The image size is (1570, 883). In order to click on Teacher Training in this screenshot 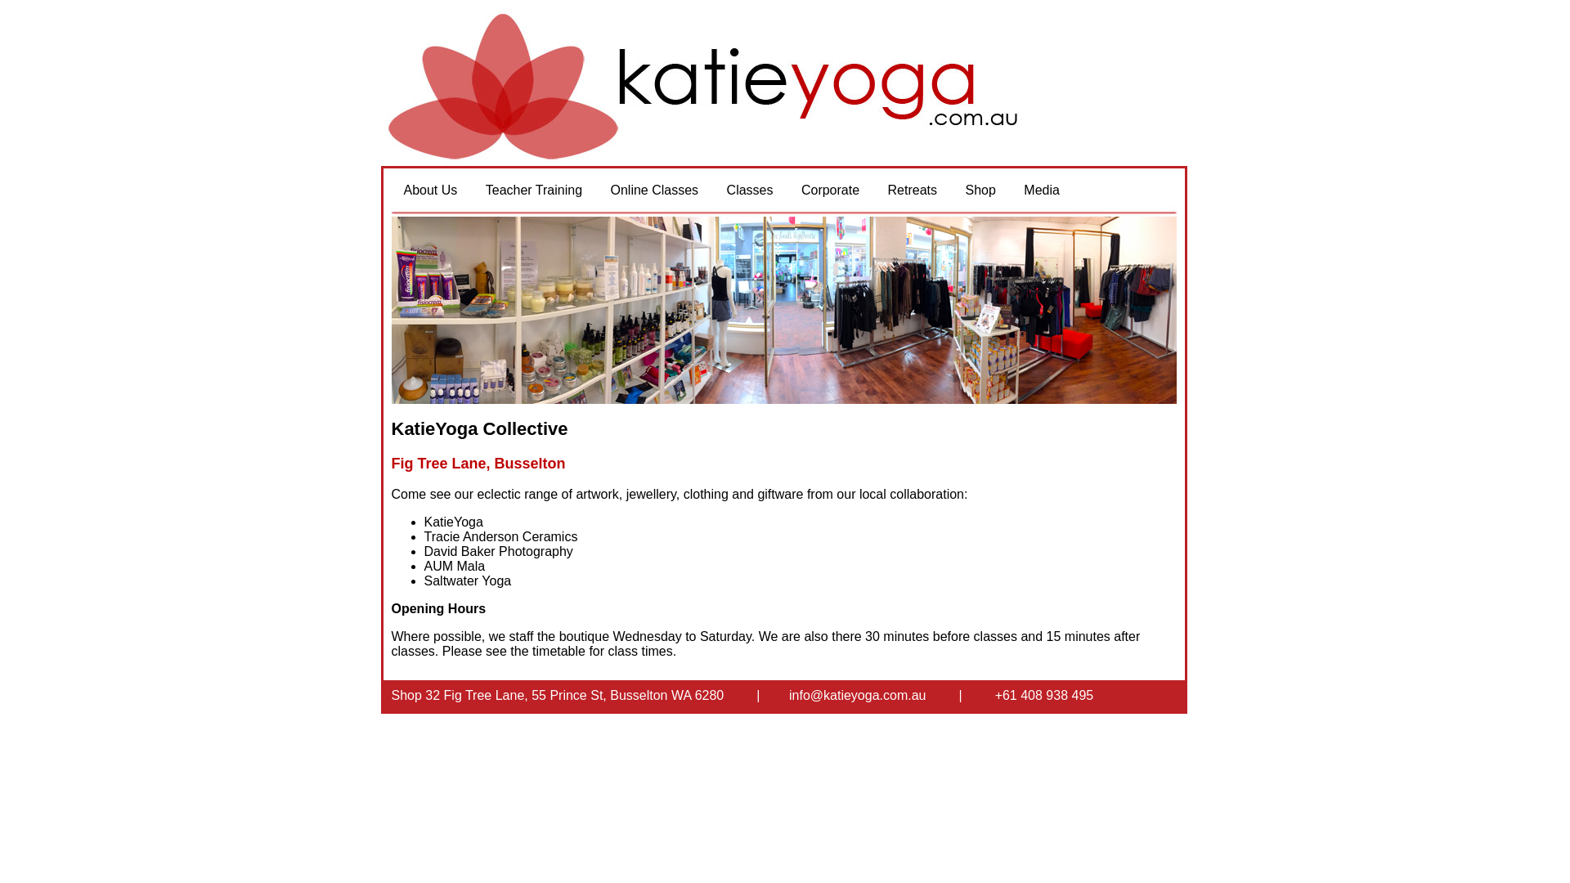, I will do `click(534, 190)`.